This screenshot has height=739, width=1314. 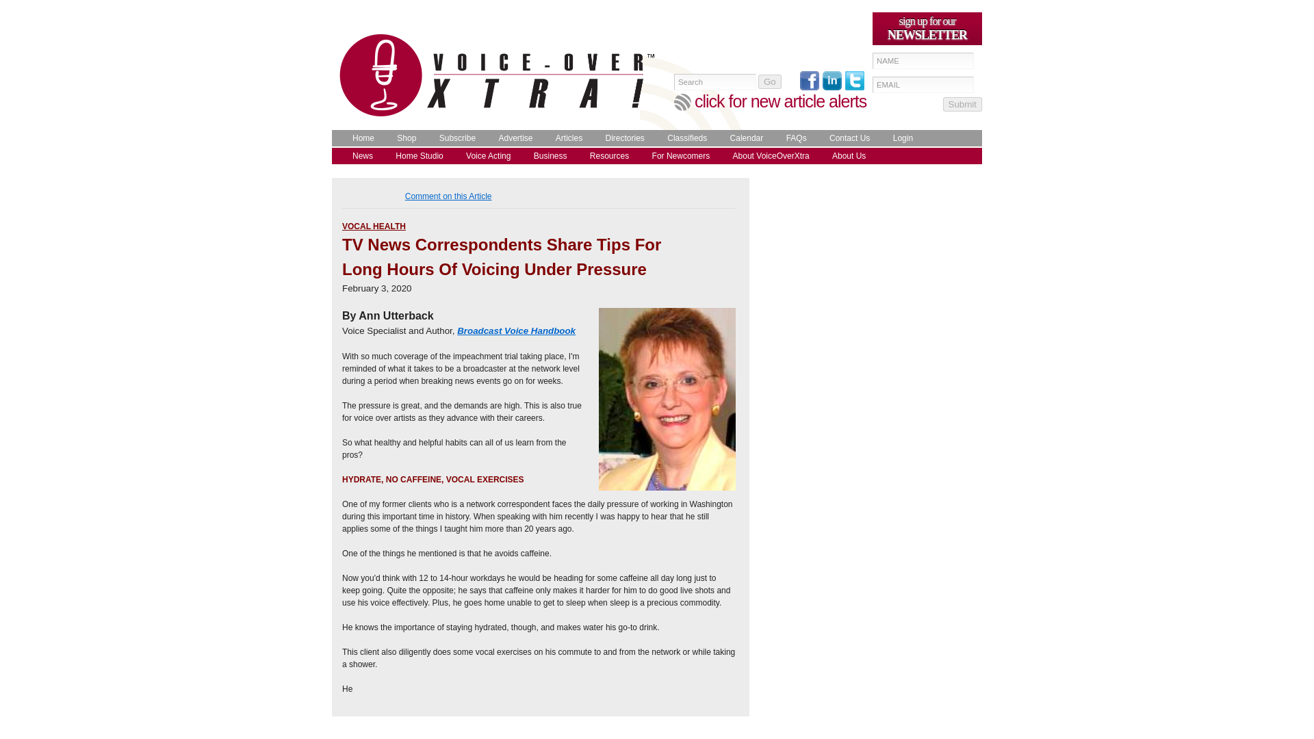 What do you see at coordinates (678, 156) in the screenshot?
I see `For Newcomers` at bounding box center [678, 156].